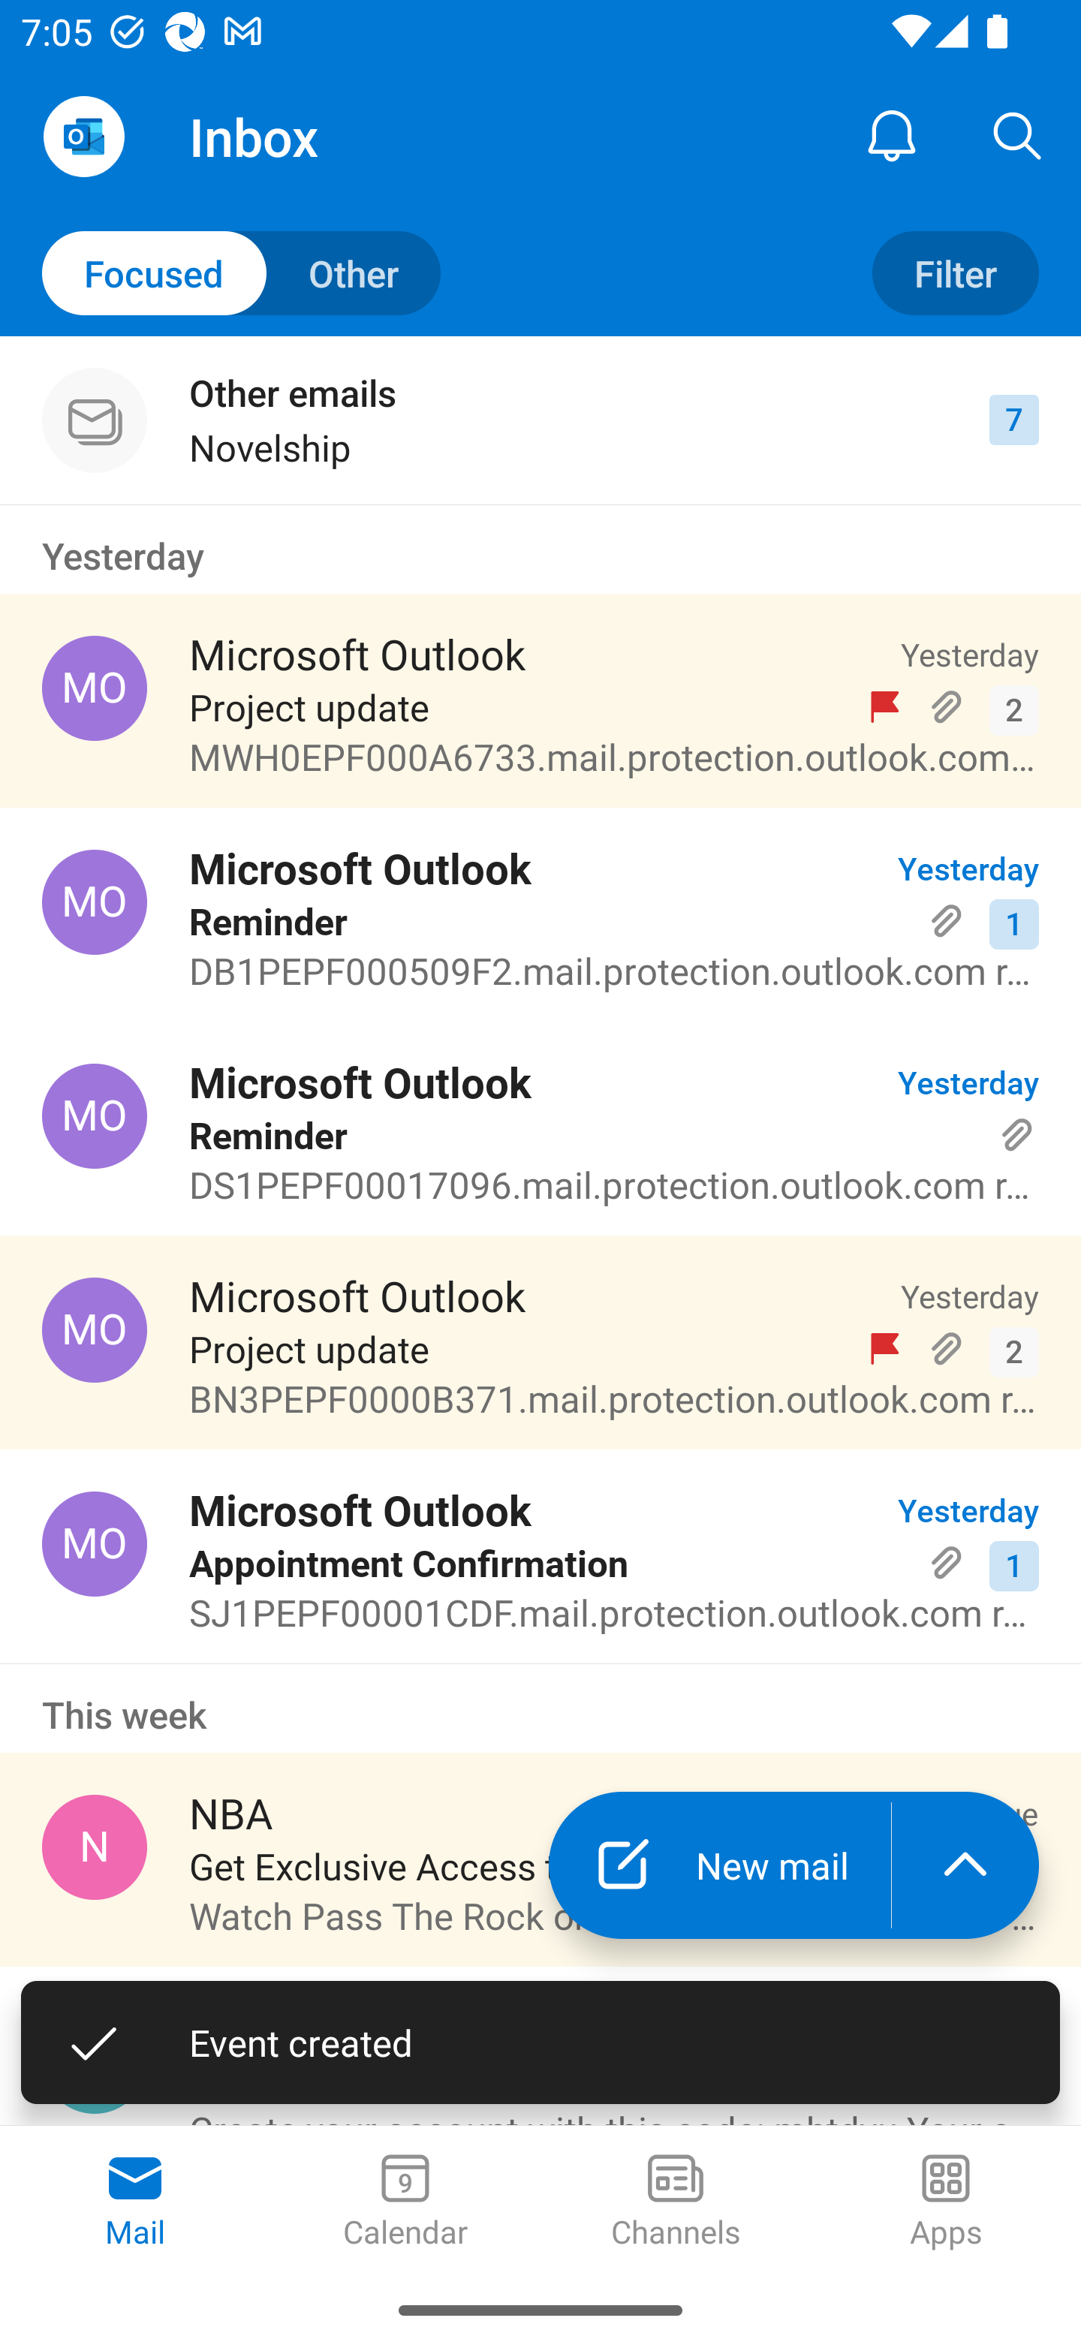 The image size is (1081, 2342). What do you see at coordinates (540, 420) in the screenshot?
I see `Other emails Novelship 7` at bounding box center [540, 420].